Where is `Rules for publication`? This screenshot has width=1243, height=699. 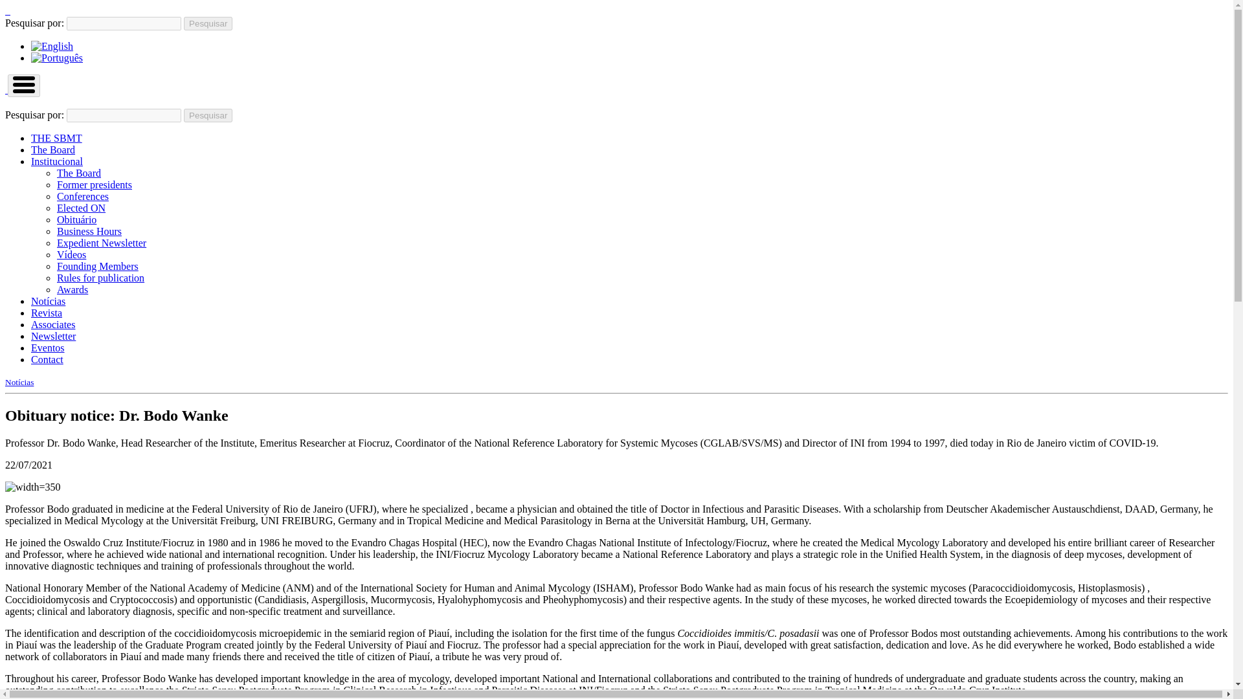
Rules for publication is located at coordinates (100, 278).